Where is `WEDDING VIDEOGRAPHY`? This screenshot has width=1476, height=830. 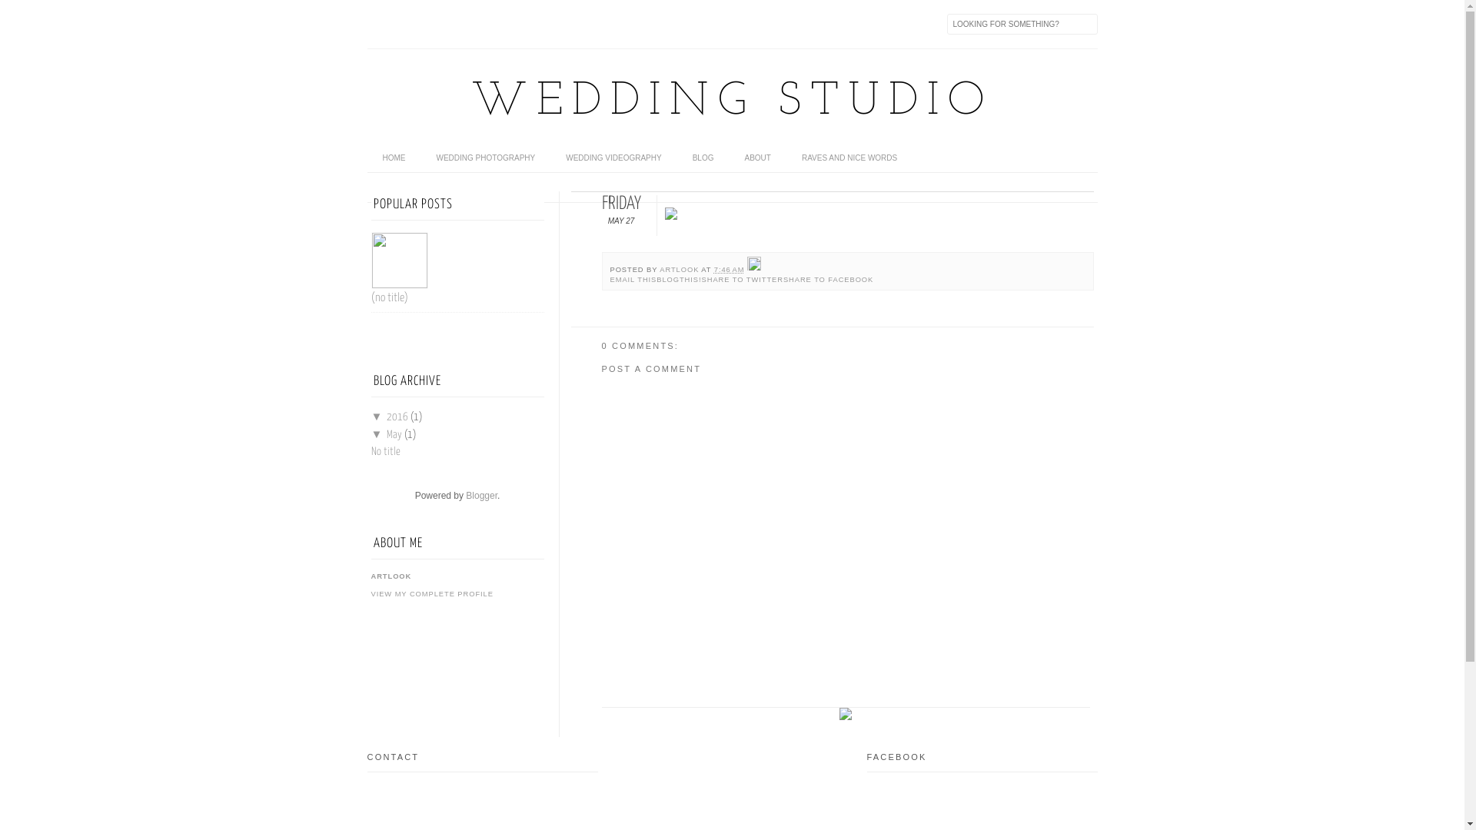 WEDDING VIDEOGRAPHY is located at coordinates (613, 158).